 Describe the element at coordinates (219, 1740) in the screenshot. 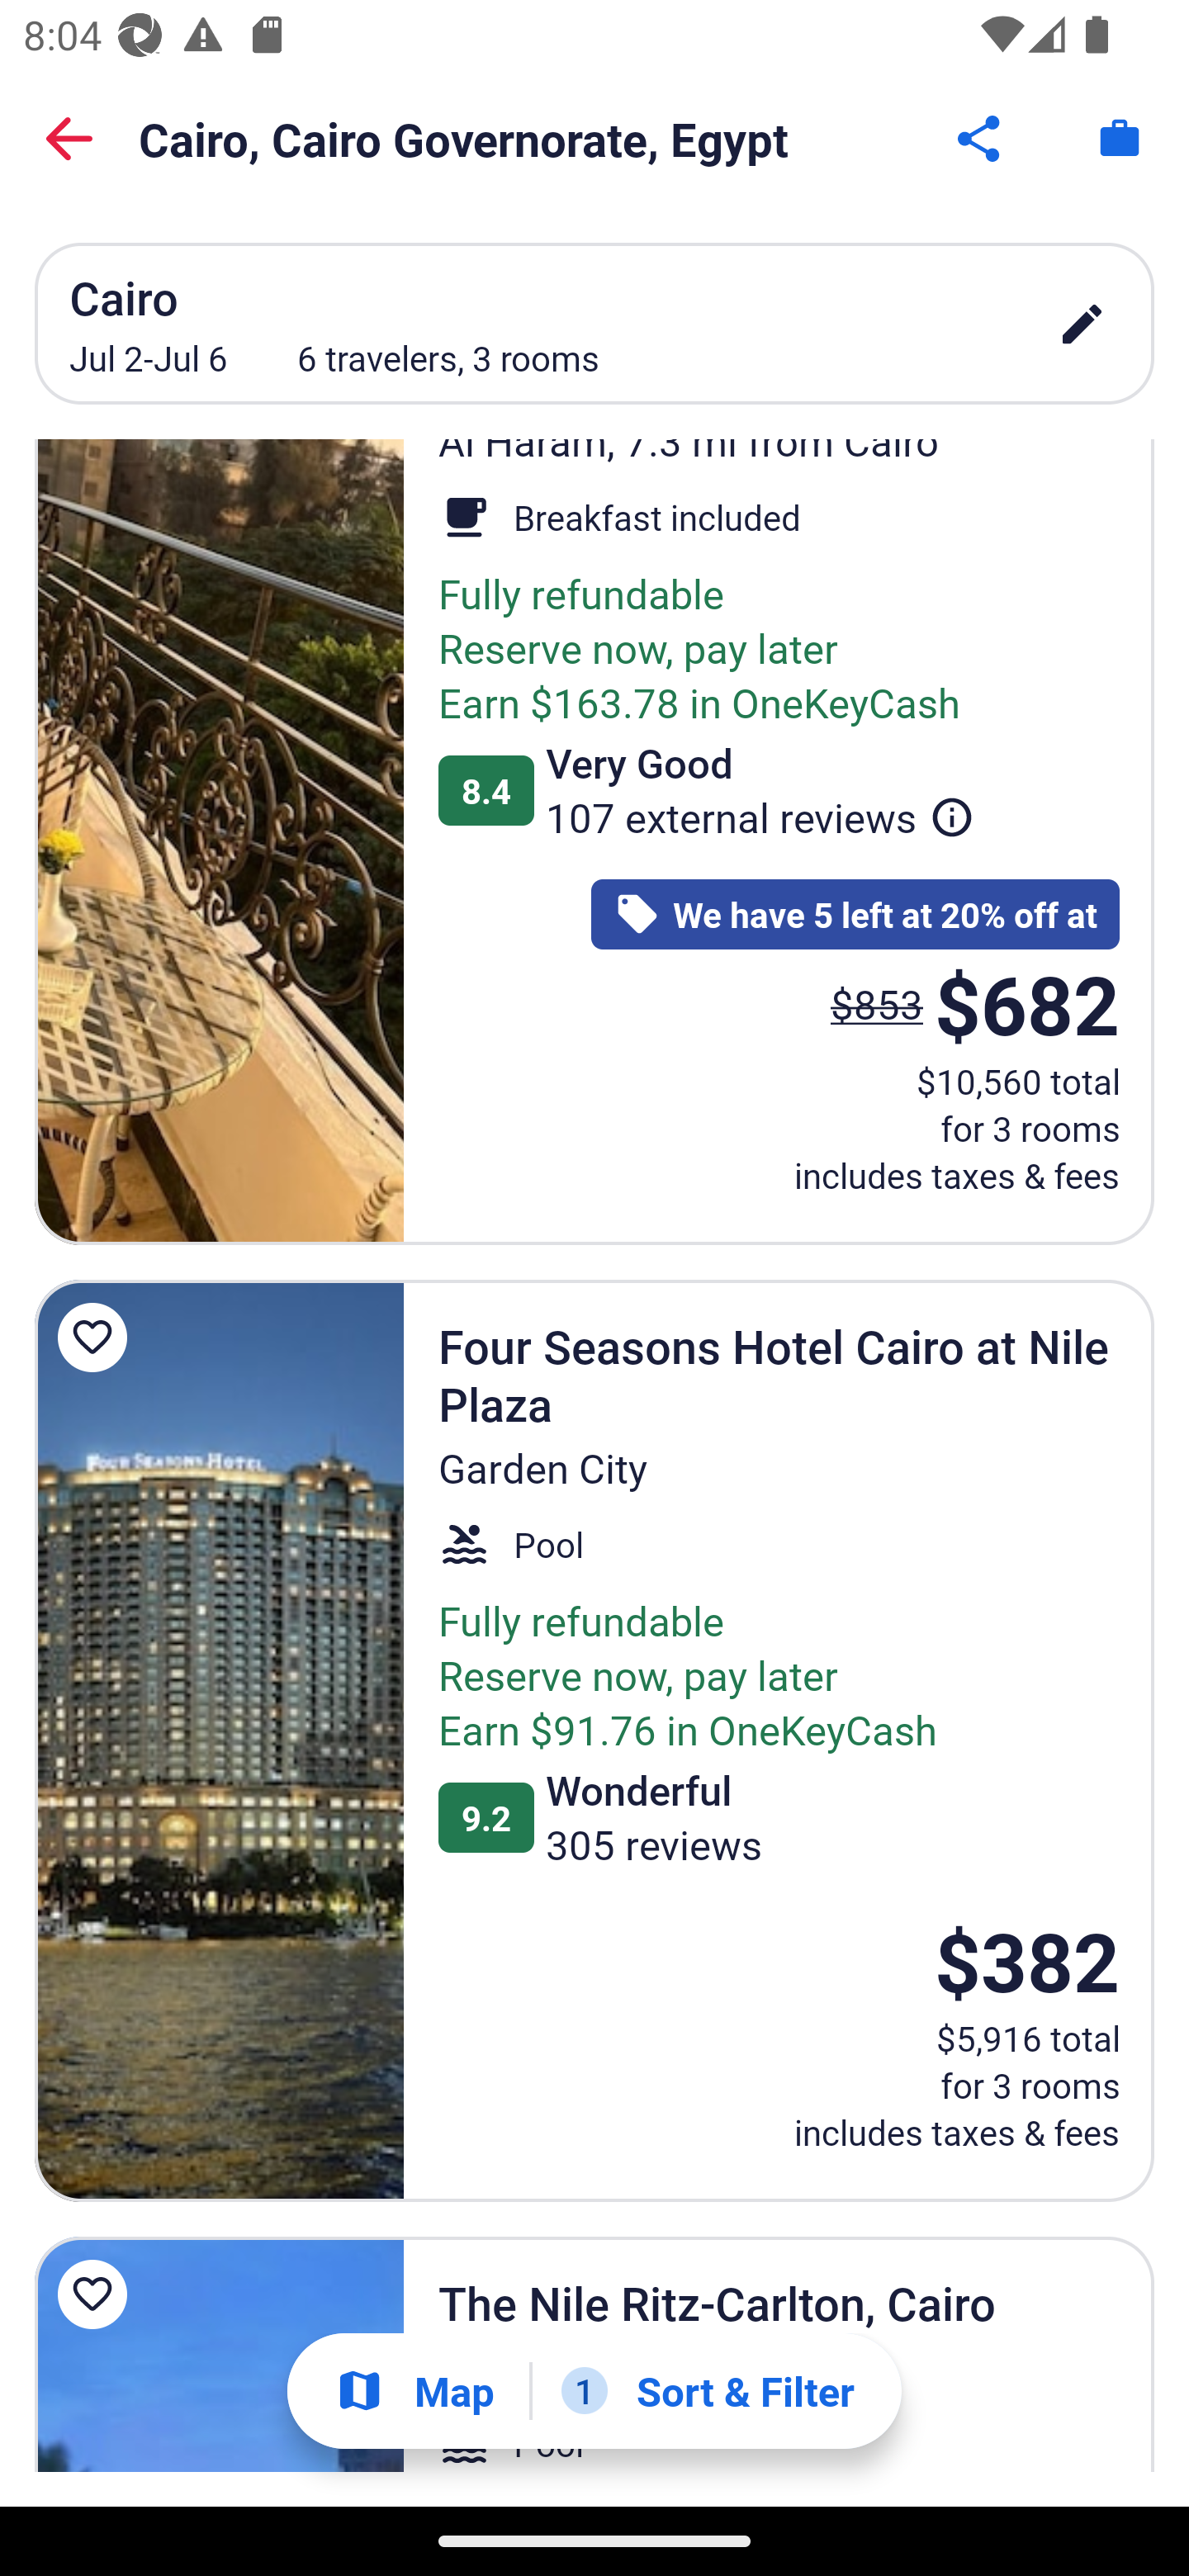

I see `Four Seasons Hotel Cairo at Nile Plaza` at that location.